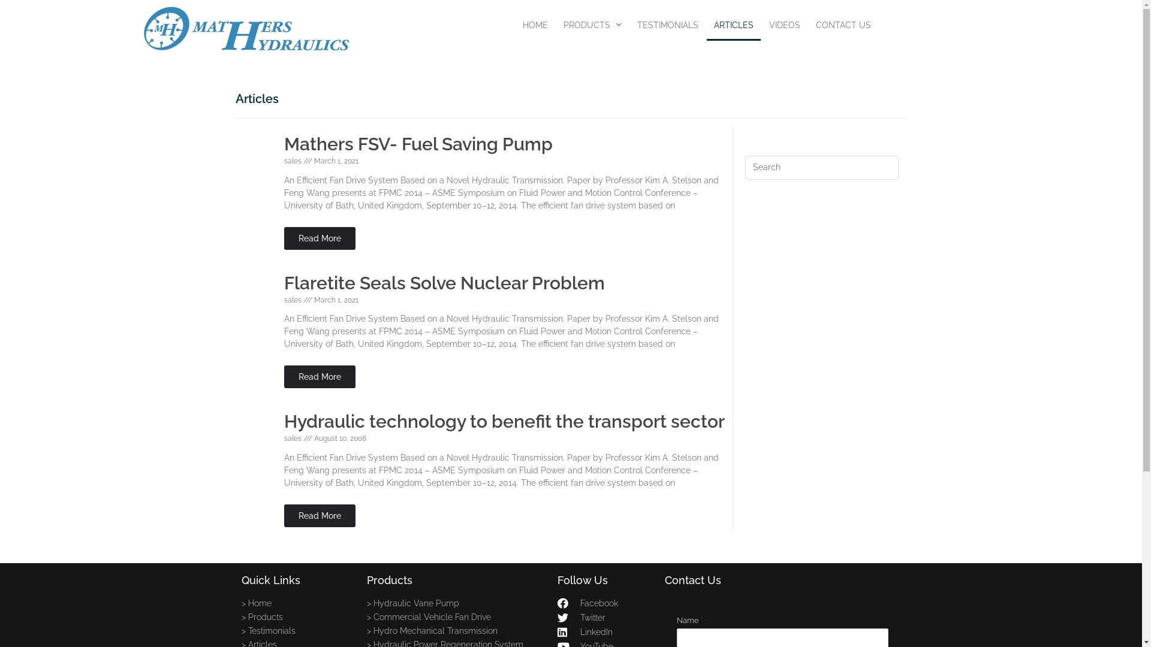 The image size is (1151, 647). I want to click on > Products, so click(297, 617).